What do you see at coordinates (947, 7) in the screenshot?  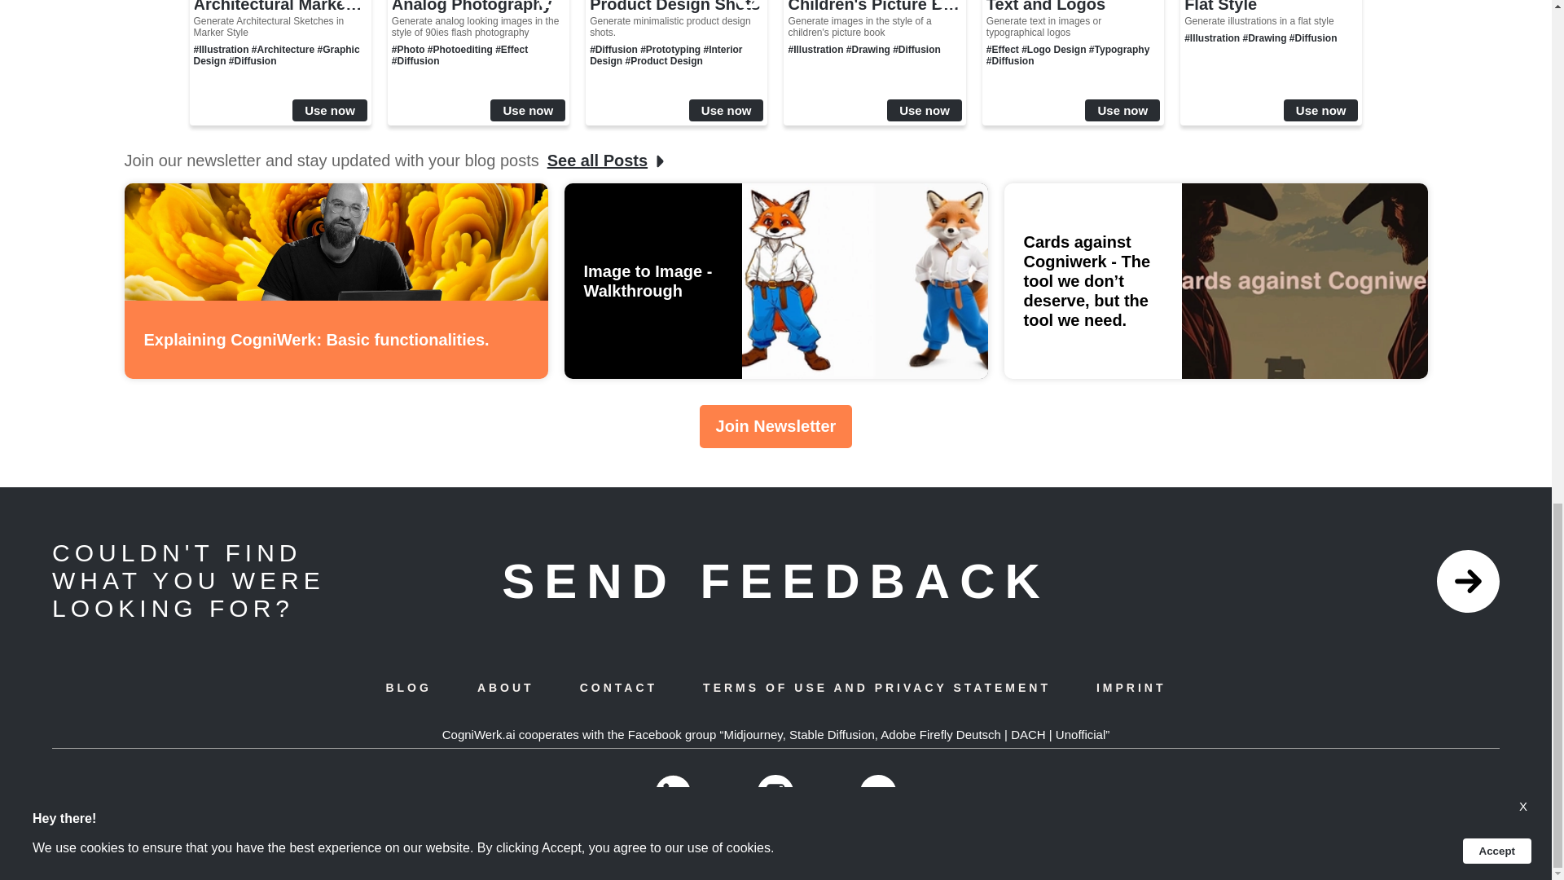 I see `Ready To Use` at bounding box center [947, 7].